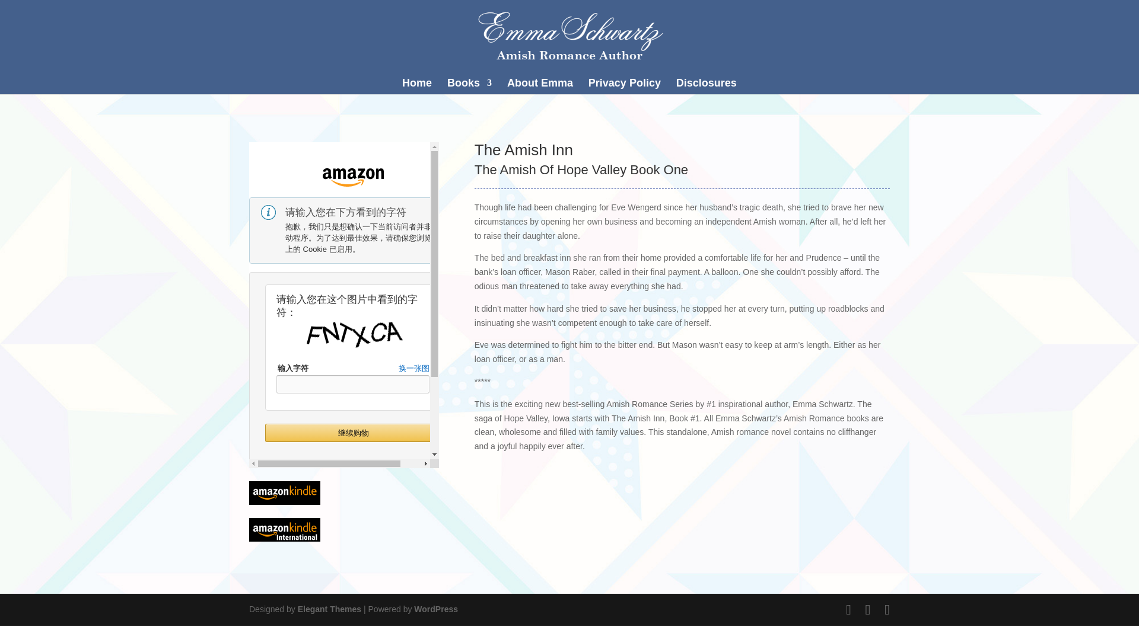 The width and height of the screenshot is (1139, 640). Describe the element at coordinates (707, 89) in the screenshot. I see `Disclosures` at that location.